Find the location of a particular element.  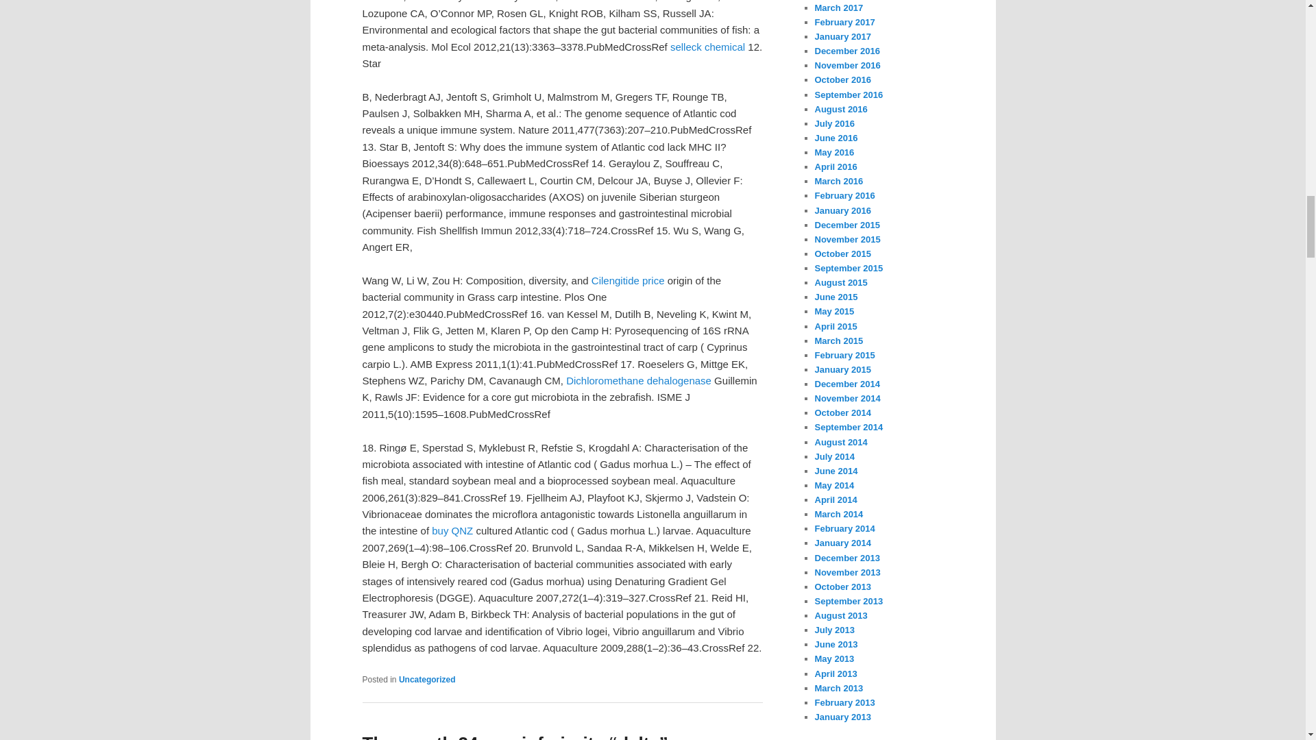

Dichloromethane dehalogenase is located at coordinates (639, 380).